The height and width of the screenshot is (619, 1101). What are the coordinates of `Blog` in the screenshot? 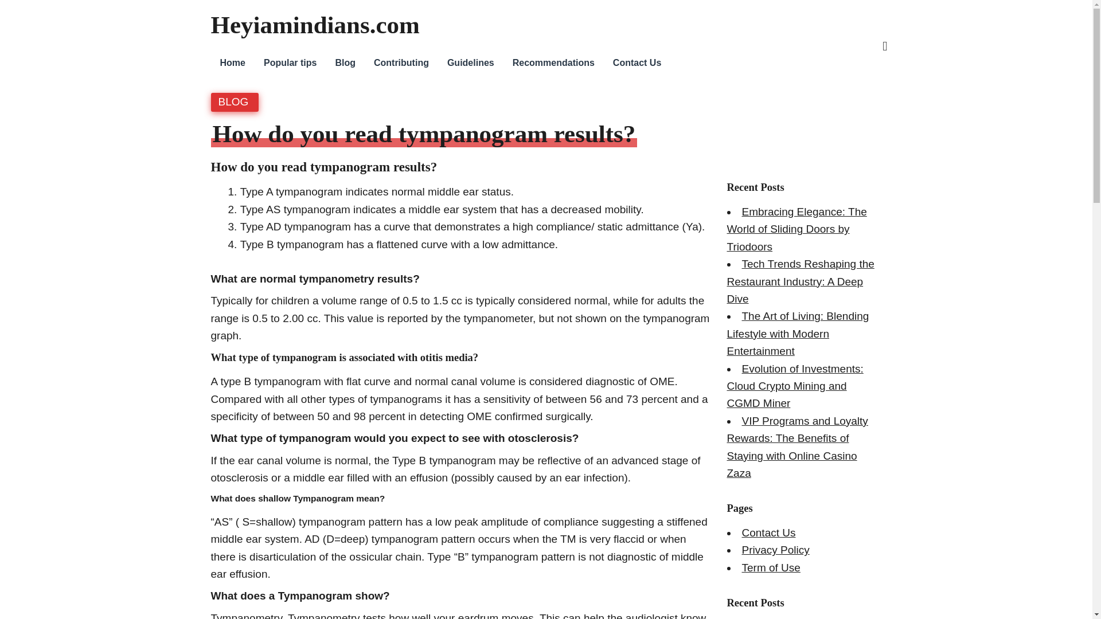 It's located at (345, 63).